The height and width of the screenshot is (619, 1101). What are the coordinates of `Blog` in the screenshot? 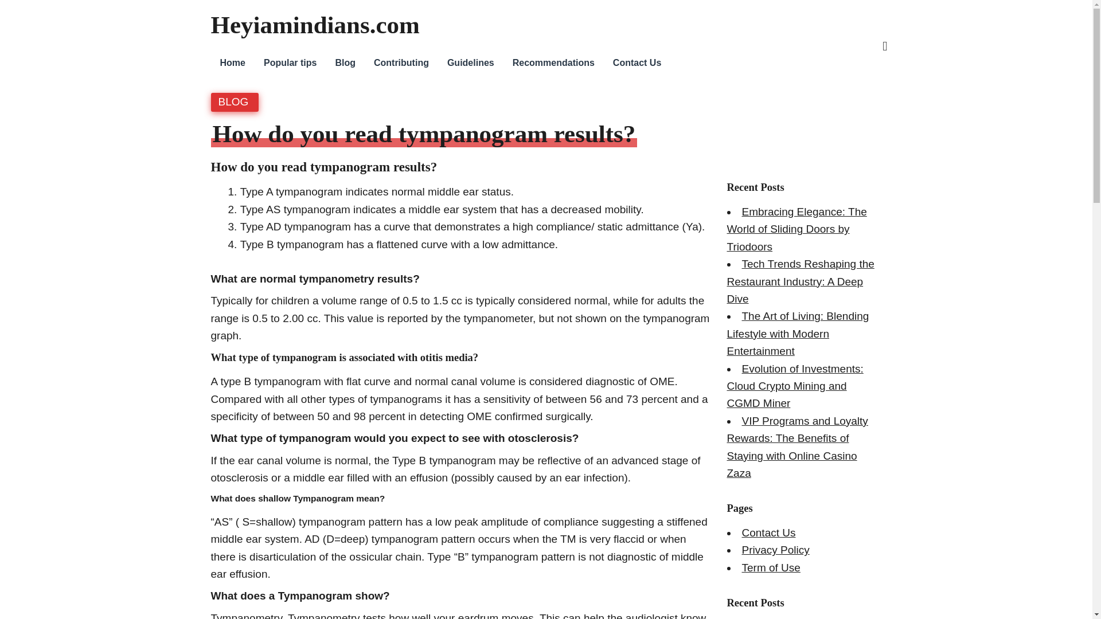 It's located at (345, 63).